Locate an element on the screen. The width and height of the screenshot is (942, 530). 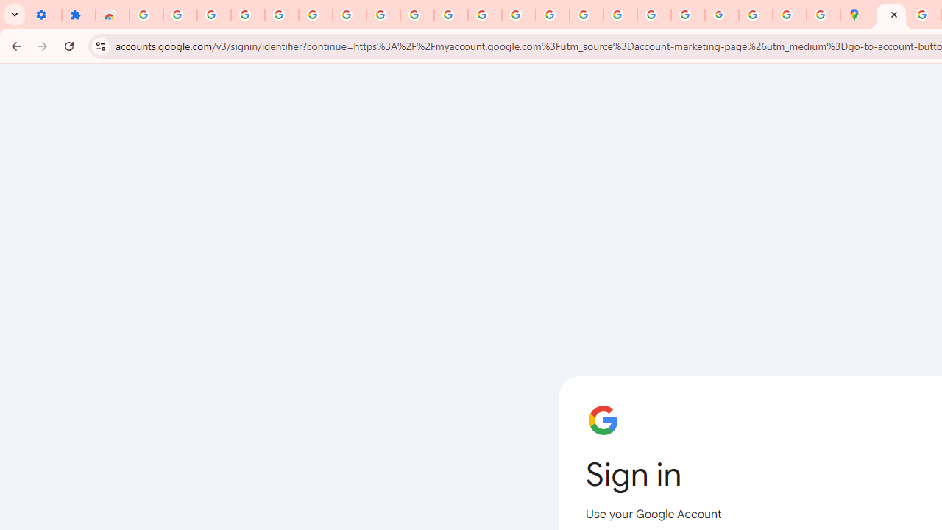
Delete photos & videos - Computer - Google Photos Help is located at coordinates (180, 15).